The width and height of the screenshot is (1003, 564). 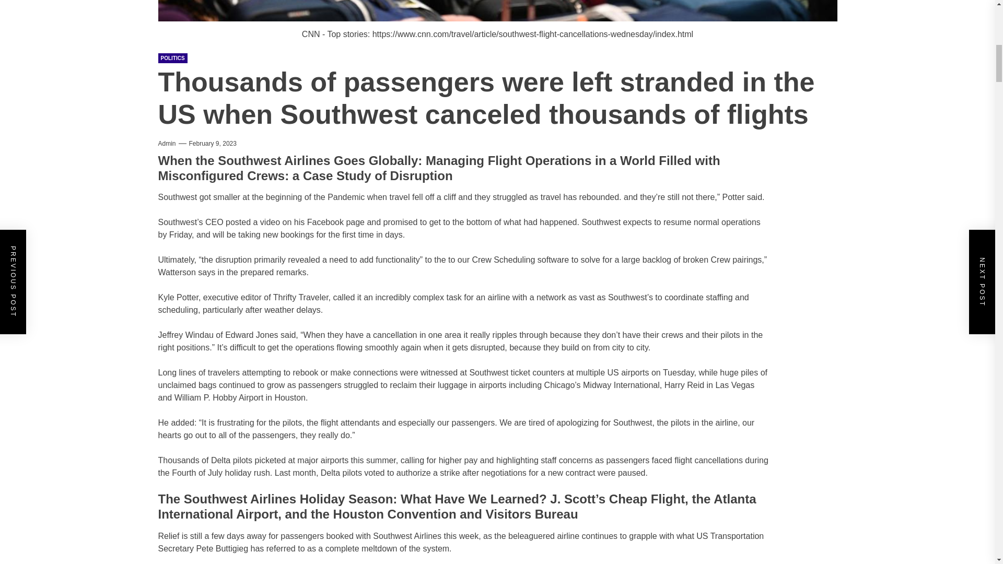 I want to click on POLITICS, so click(x=172, y=57).